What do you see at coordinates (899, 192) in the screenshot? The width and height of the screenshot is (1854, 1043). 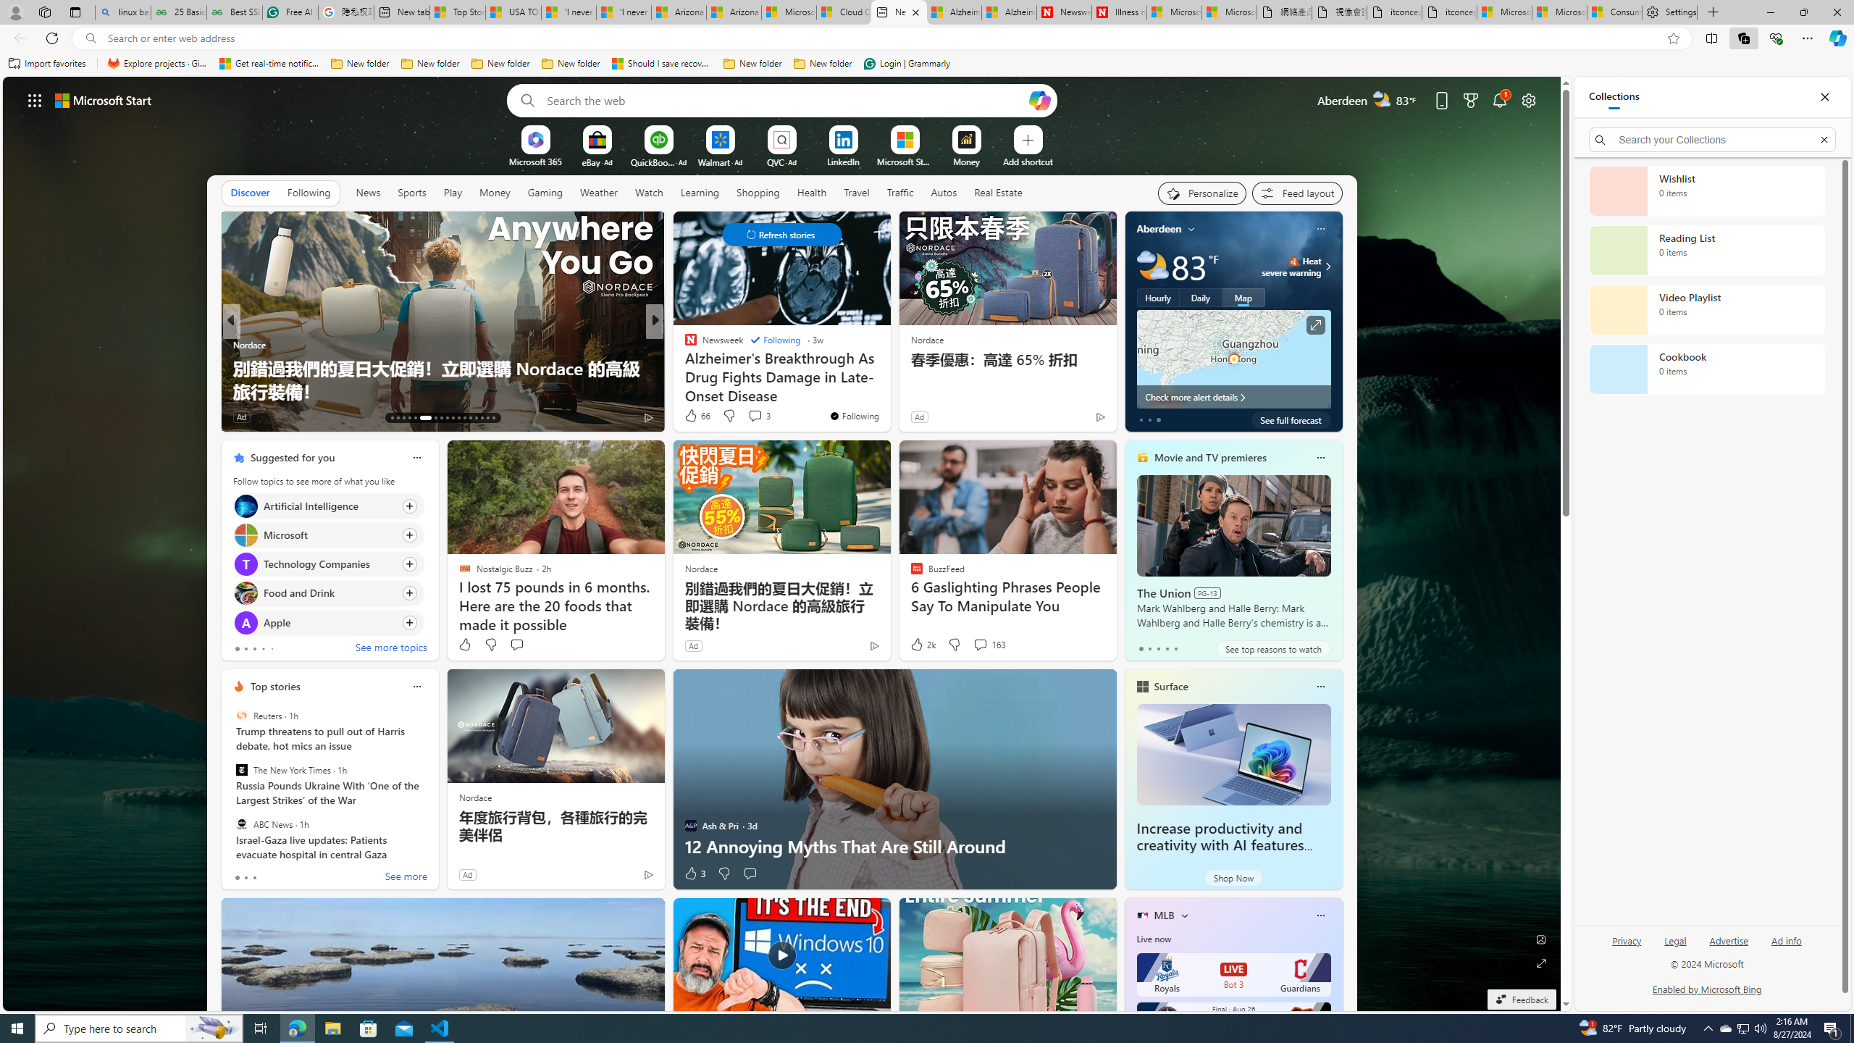 I see `Traffic` at bounding box center [899, 192].